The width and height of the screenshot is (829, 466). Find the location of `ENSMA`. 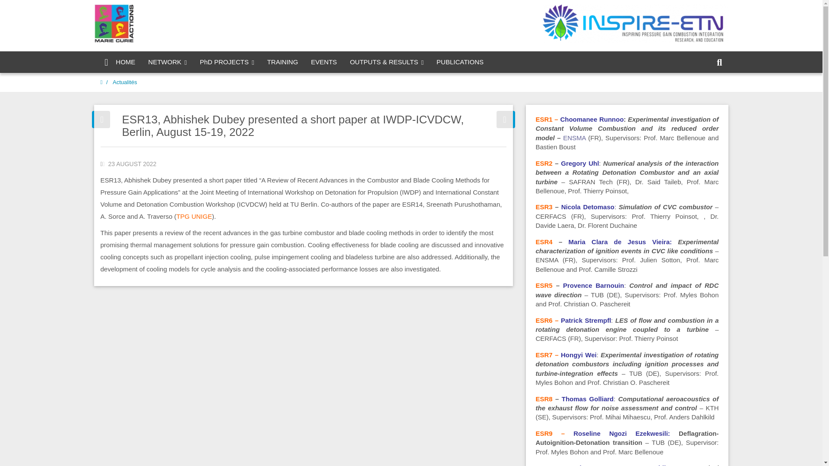

ENSMA is located at coordinates (574, 138).